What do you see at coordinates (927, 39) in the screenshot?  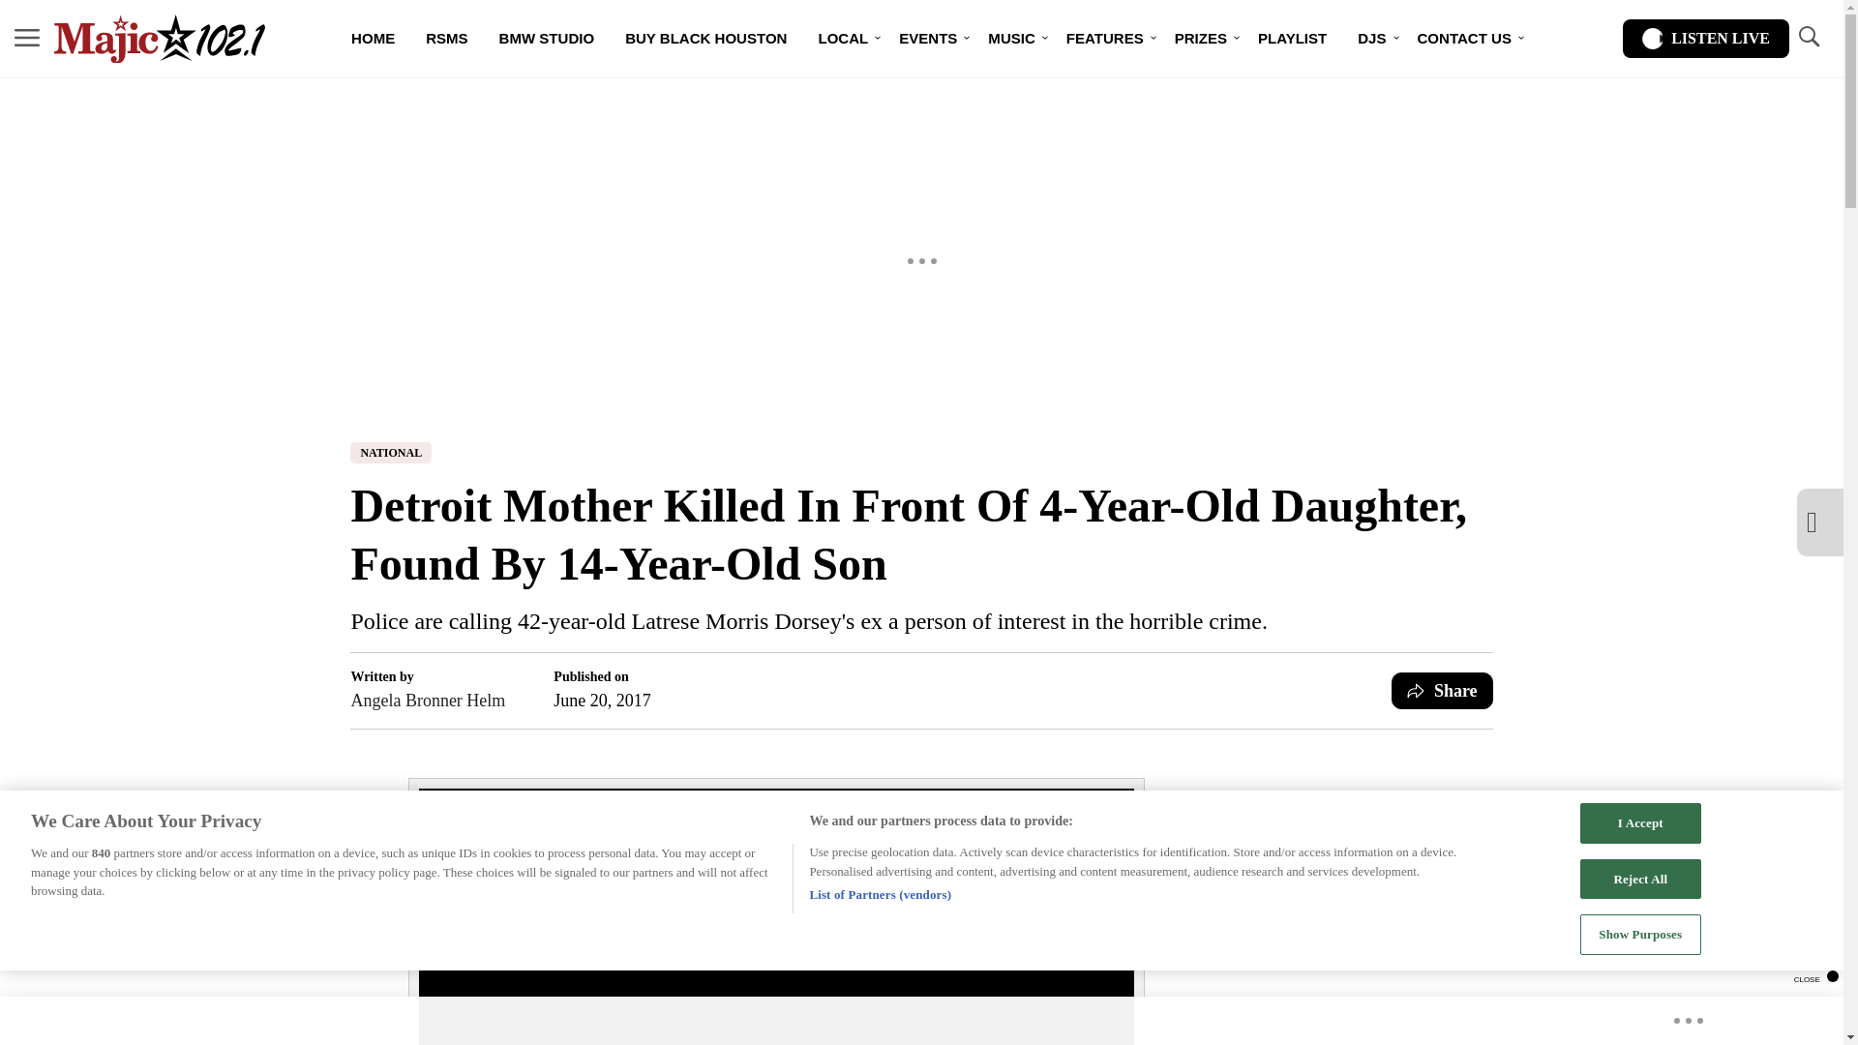 I see `EVENTS` at bounding box center [927, 39].